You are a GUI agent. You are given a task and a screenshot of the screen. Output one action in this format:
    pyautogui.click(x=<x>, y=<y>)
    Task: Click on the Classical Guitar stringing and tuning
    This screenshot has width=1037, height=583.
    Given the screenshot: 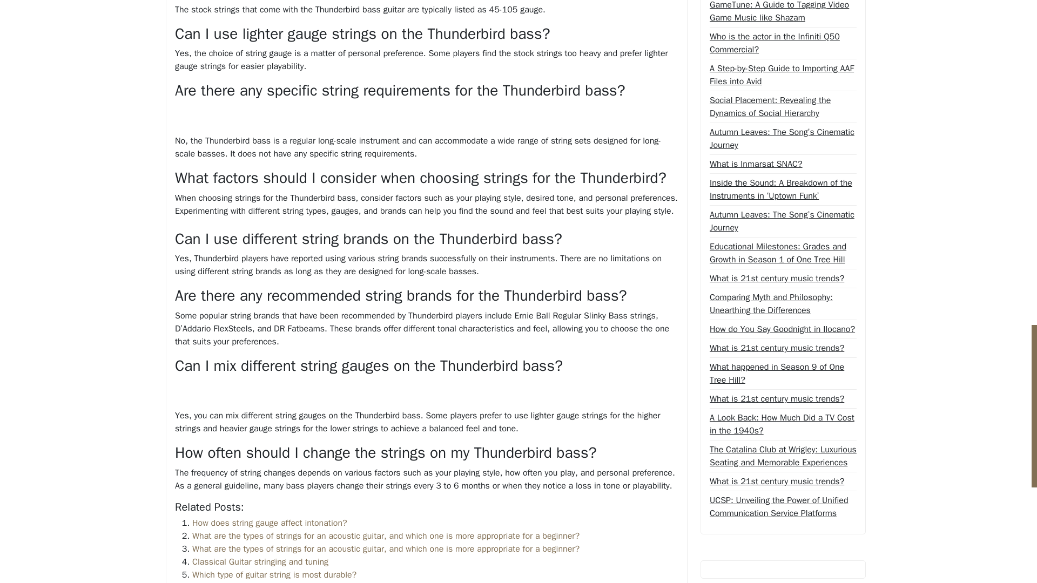 What is the action you would take?
    pyautogui.click(x=260, y=562)
    